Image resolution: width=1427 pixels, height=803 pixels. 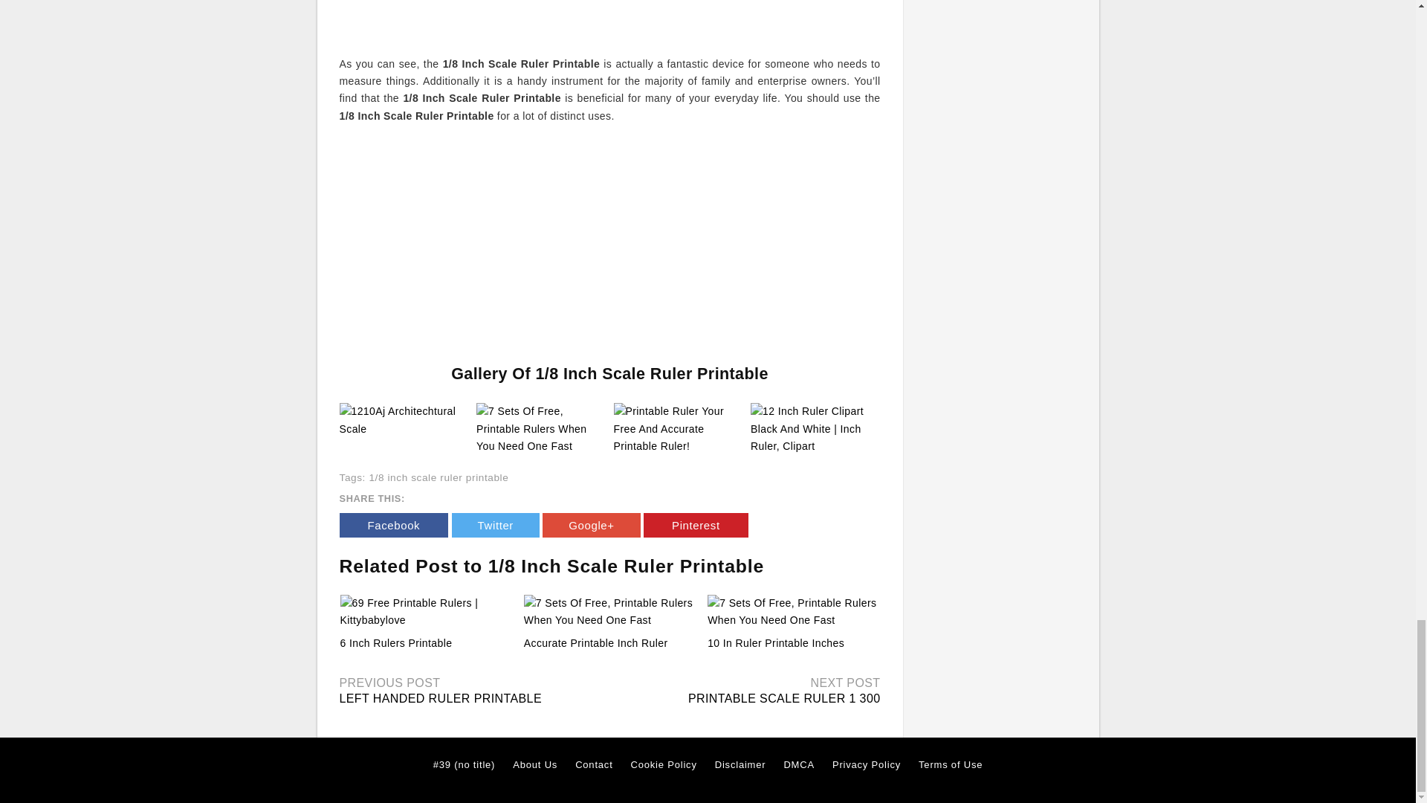 I want to click on 7 Sets Of Free, Printable Rulers When You Need One Fast, so click(x=541, y=428).